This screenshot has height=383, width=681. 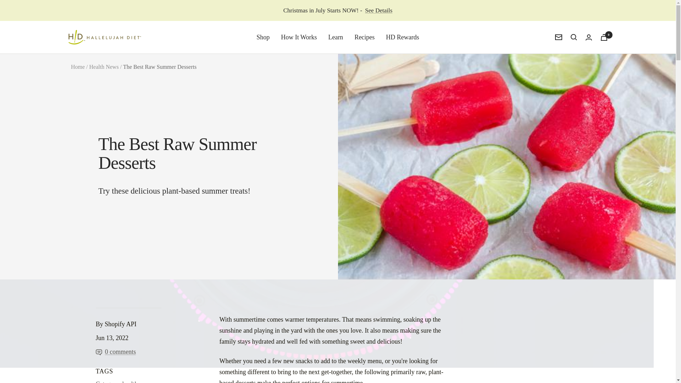 What do you see at coordinates (558, 37) in the screenshot?
I see `Newsletter` at bounding box center [558, 37].